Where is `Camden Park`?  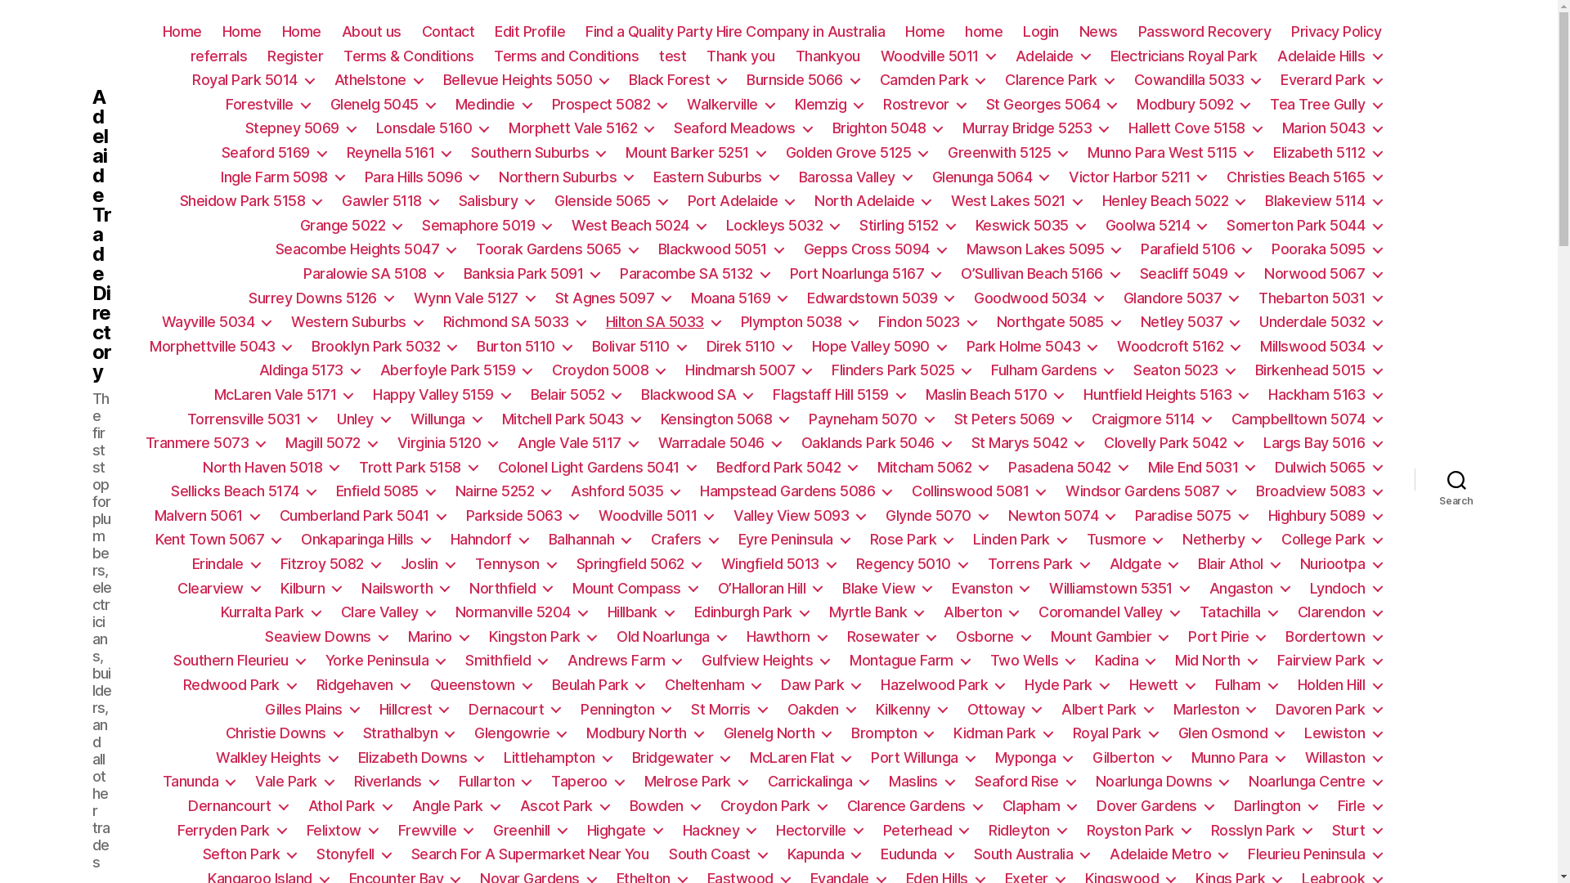 Camden Park is located at coordinates (932, 80).